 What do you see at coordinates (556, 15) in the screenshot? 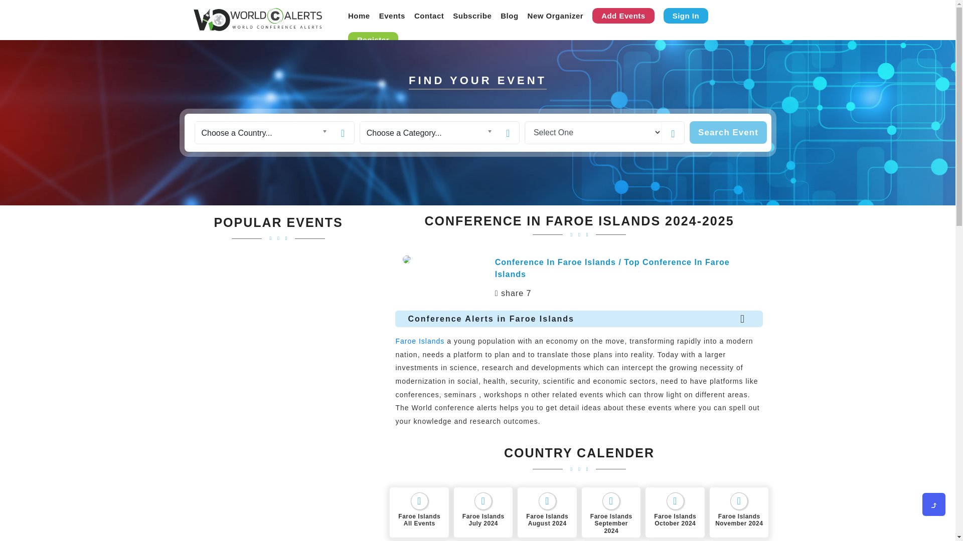
I see `New Organizer` at bounding box center [556, 15].